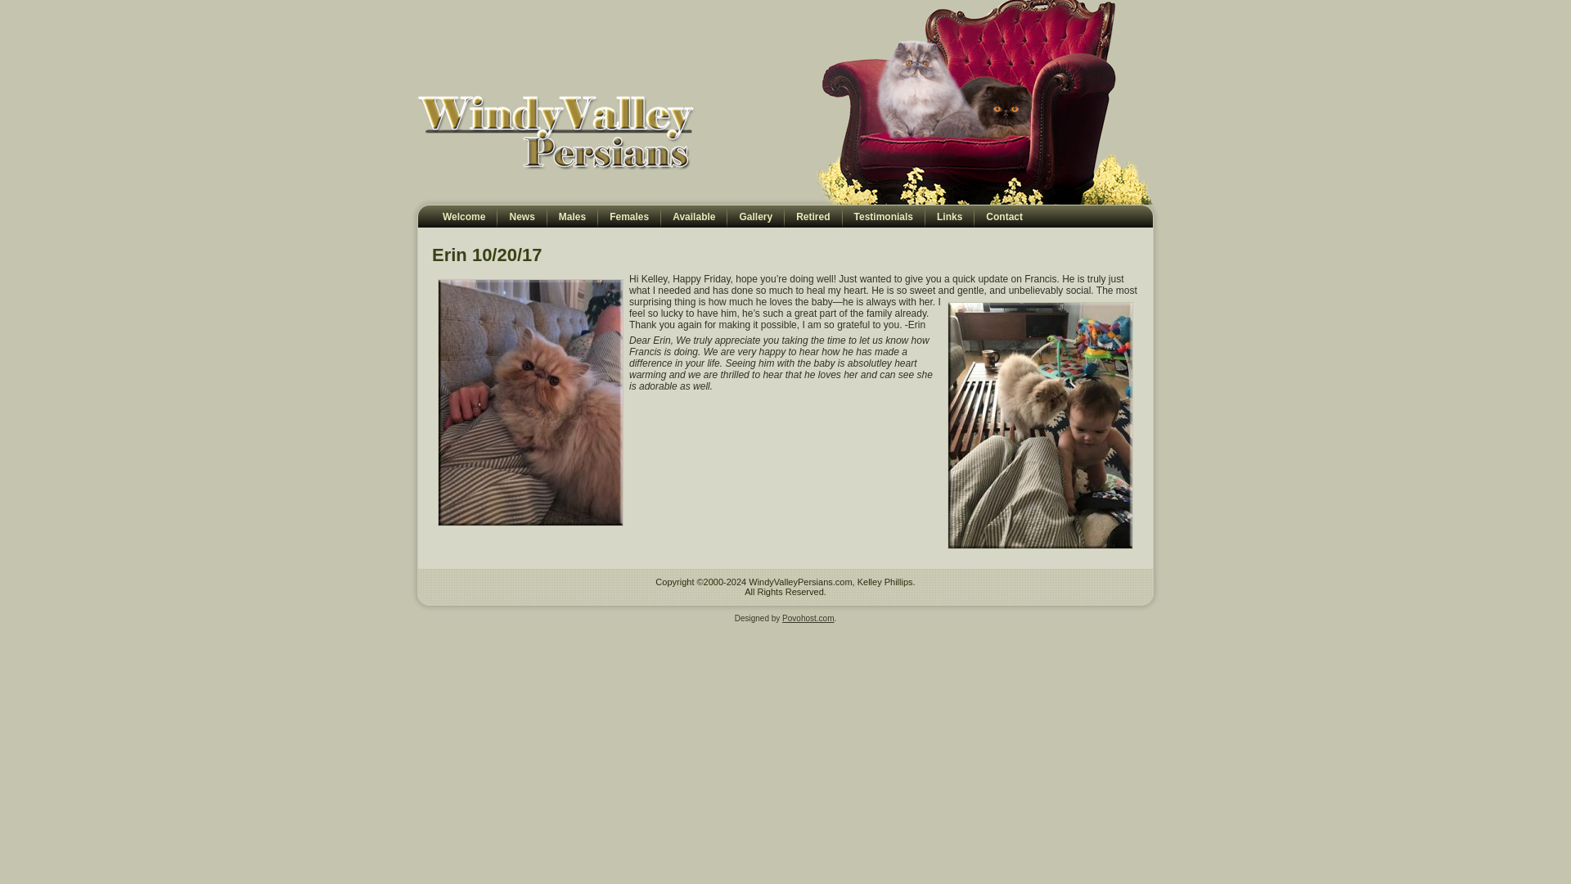 This screenshot has width=1571, height=884. I want to click on Testimonials, so click(884, 216).